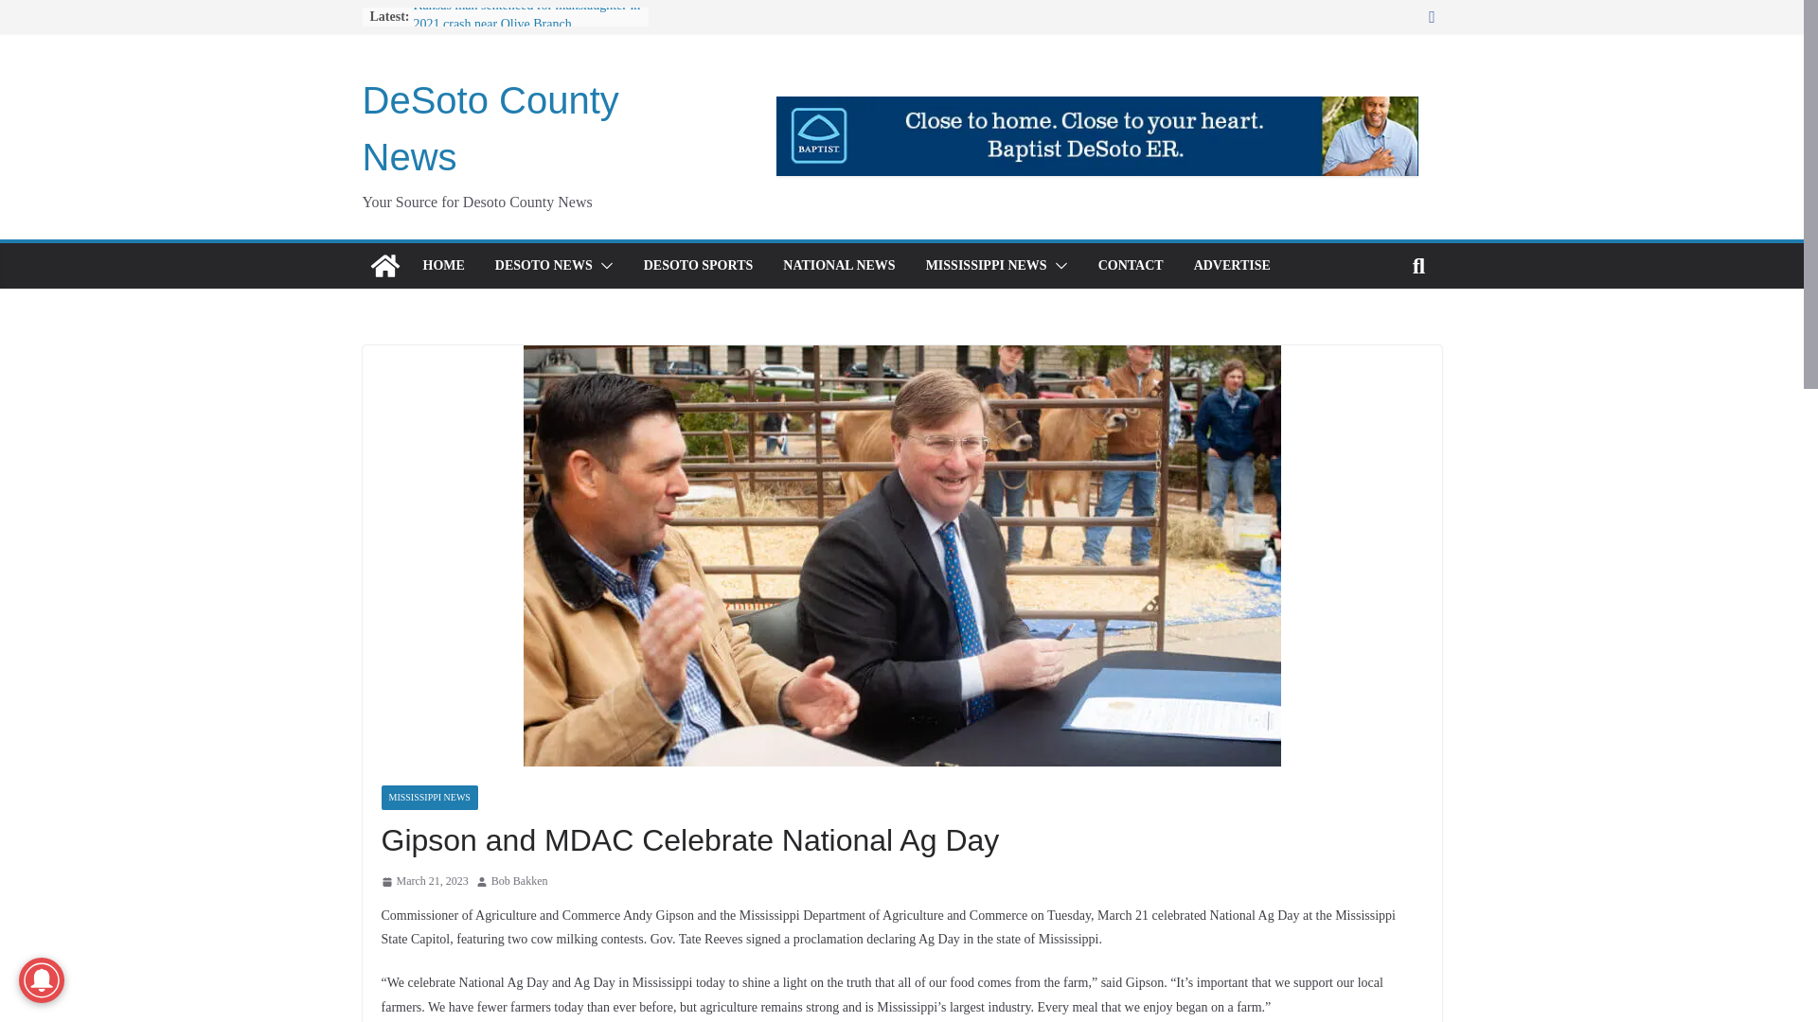 The height and width of the screenshot is (1022, 1818). Describe the element at coordinates (1233, 265) in the screenshot. I see `ADVERTISE` at that location.